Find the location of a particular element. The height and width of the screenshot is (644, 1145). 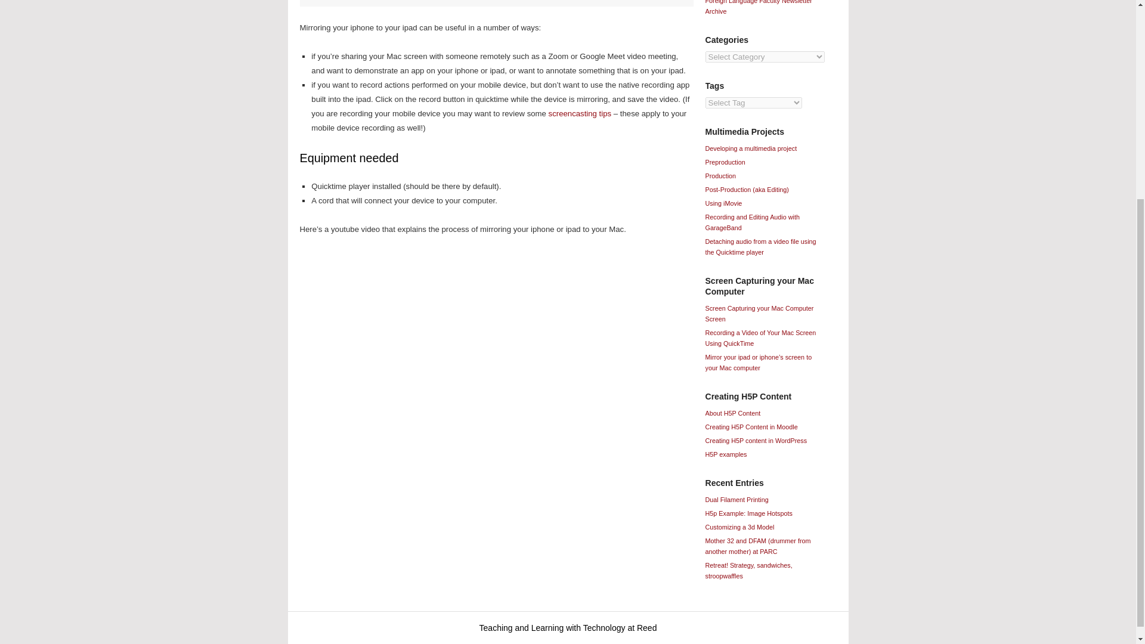

Creating H5P Content in Moodle is located at coordinates (751, 427).